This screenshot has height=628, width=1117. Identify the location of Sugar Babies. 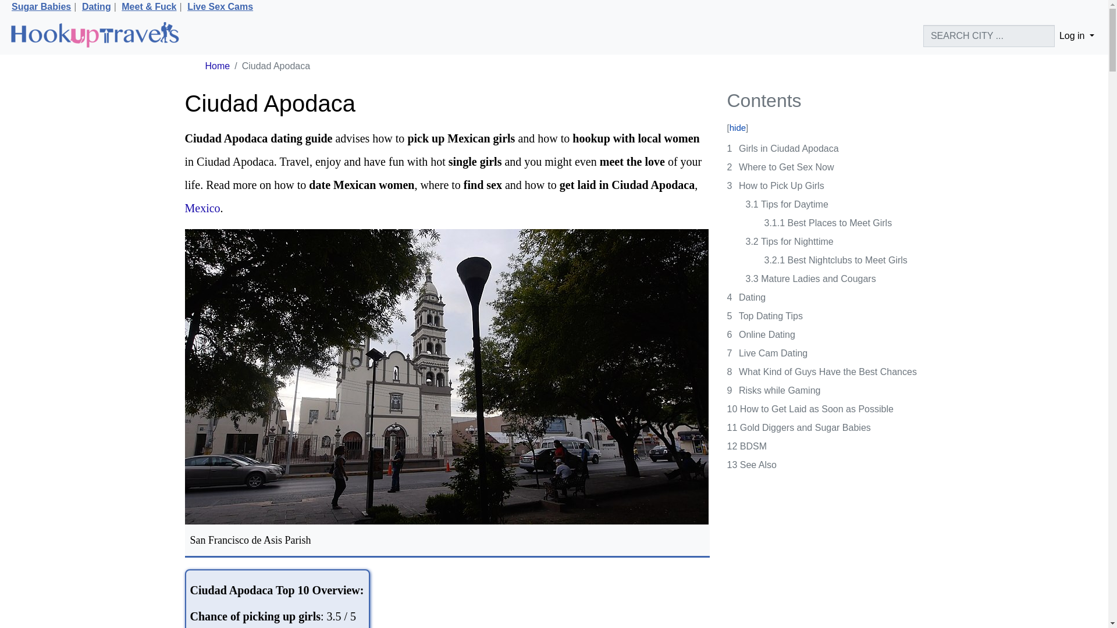
(41, 7).